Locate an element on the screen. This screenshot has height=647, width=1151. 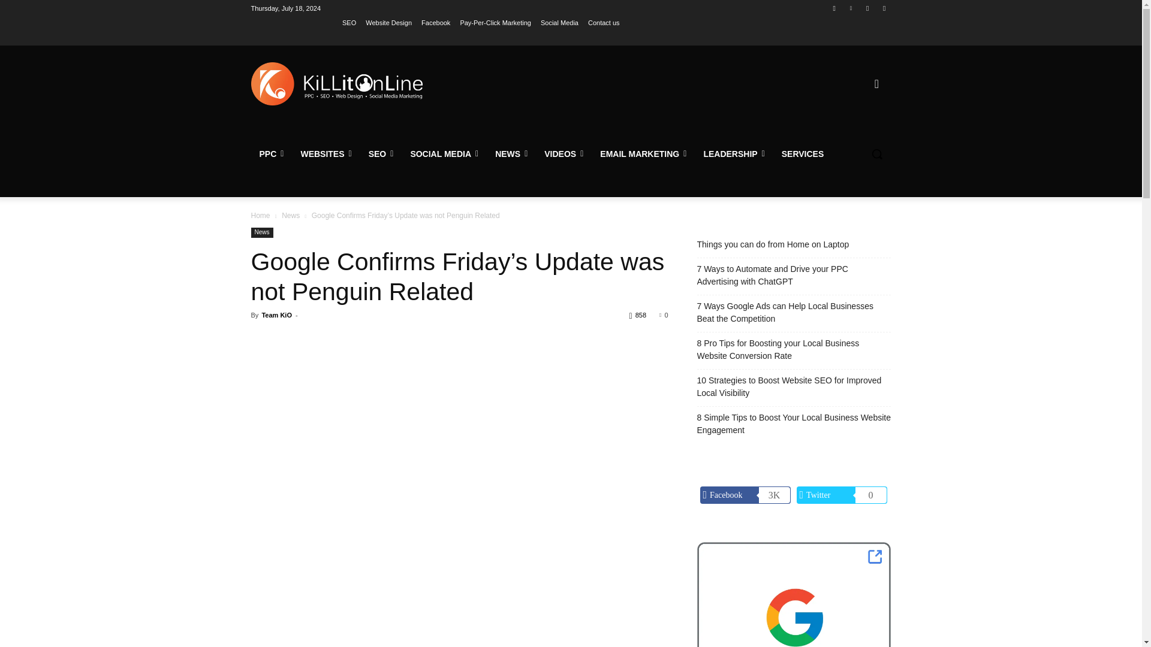
Website Design is located at coordinates (388, 22).